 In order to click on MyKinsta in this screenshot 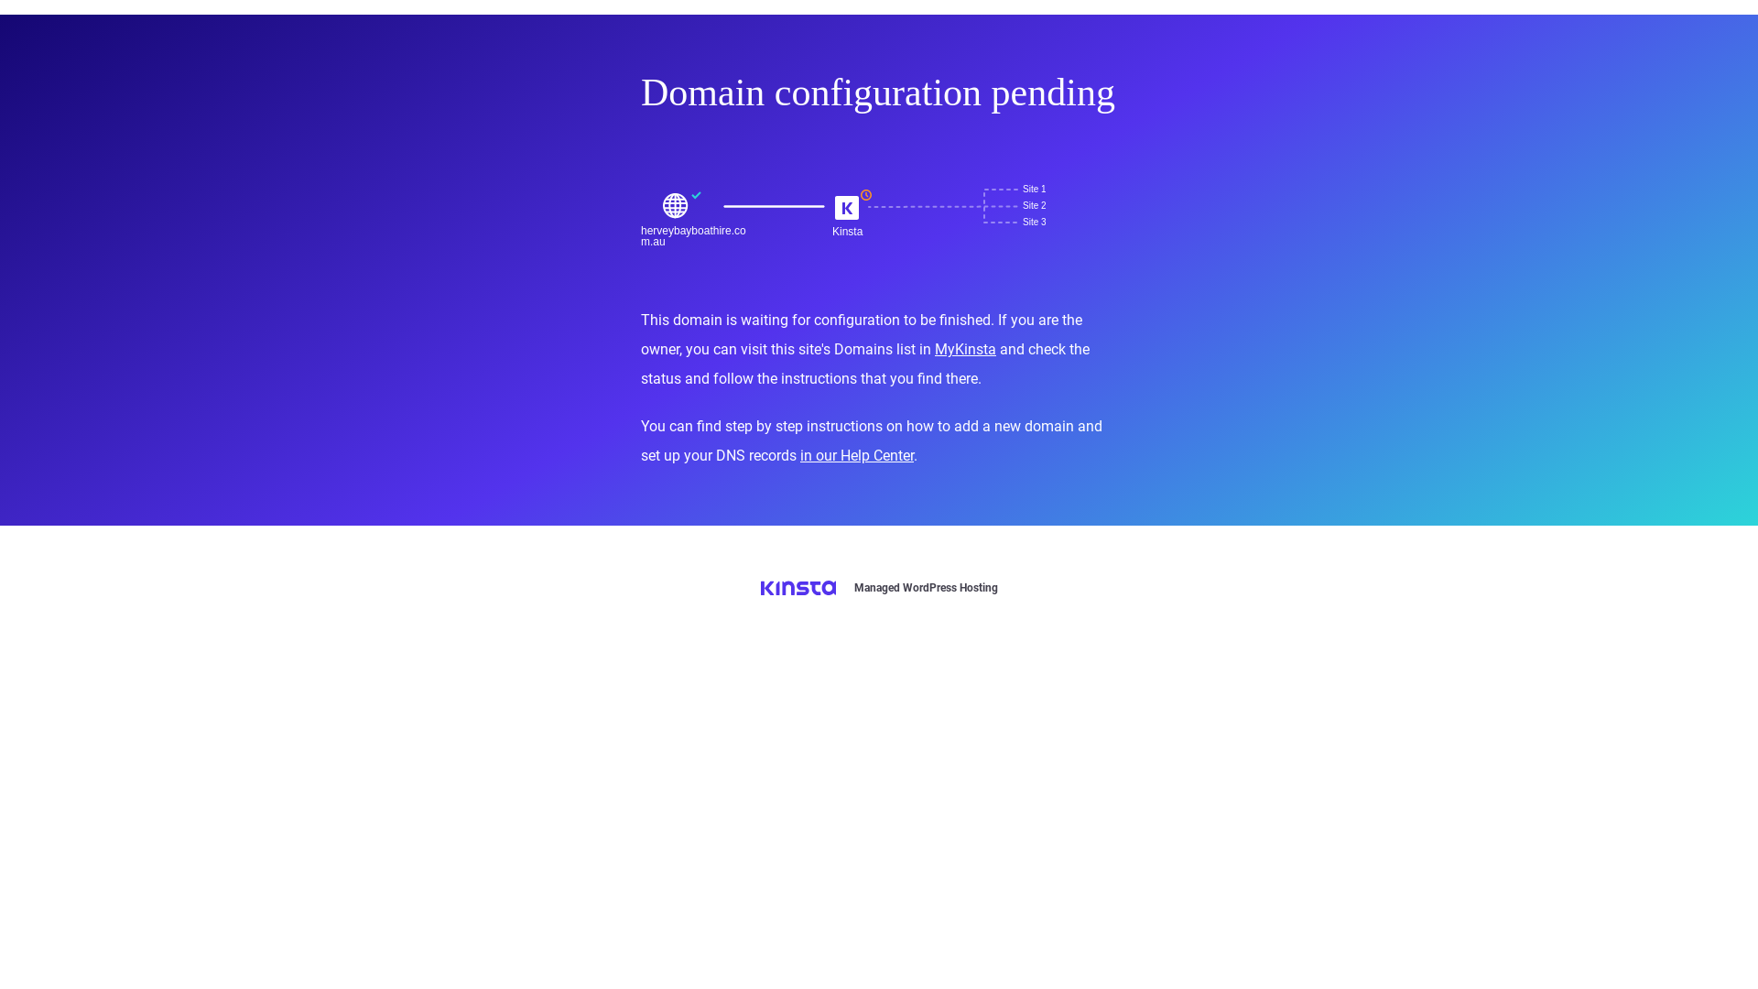, I will do `click(965, 350)`.